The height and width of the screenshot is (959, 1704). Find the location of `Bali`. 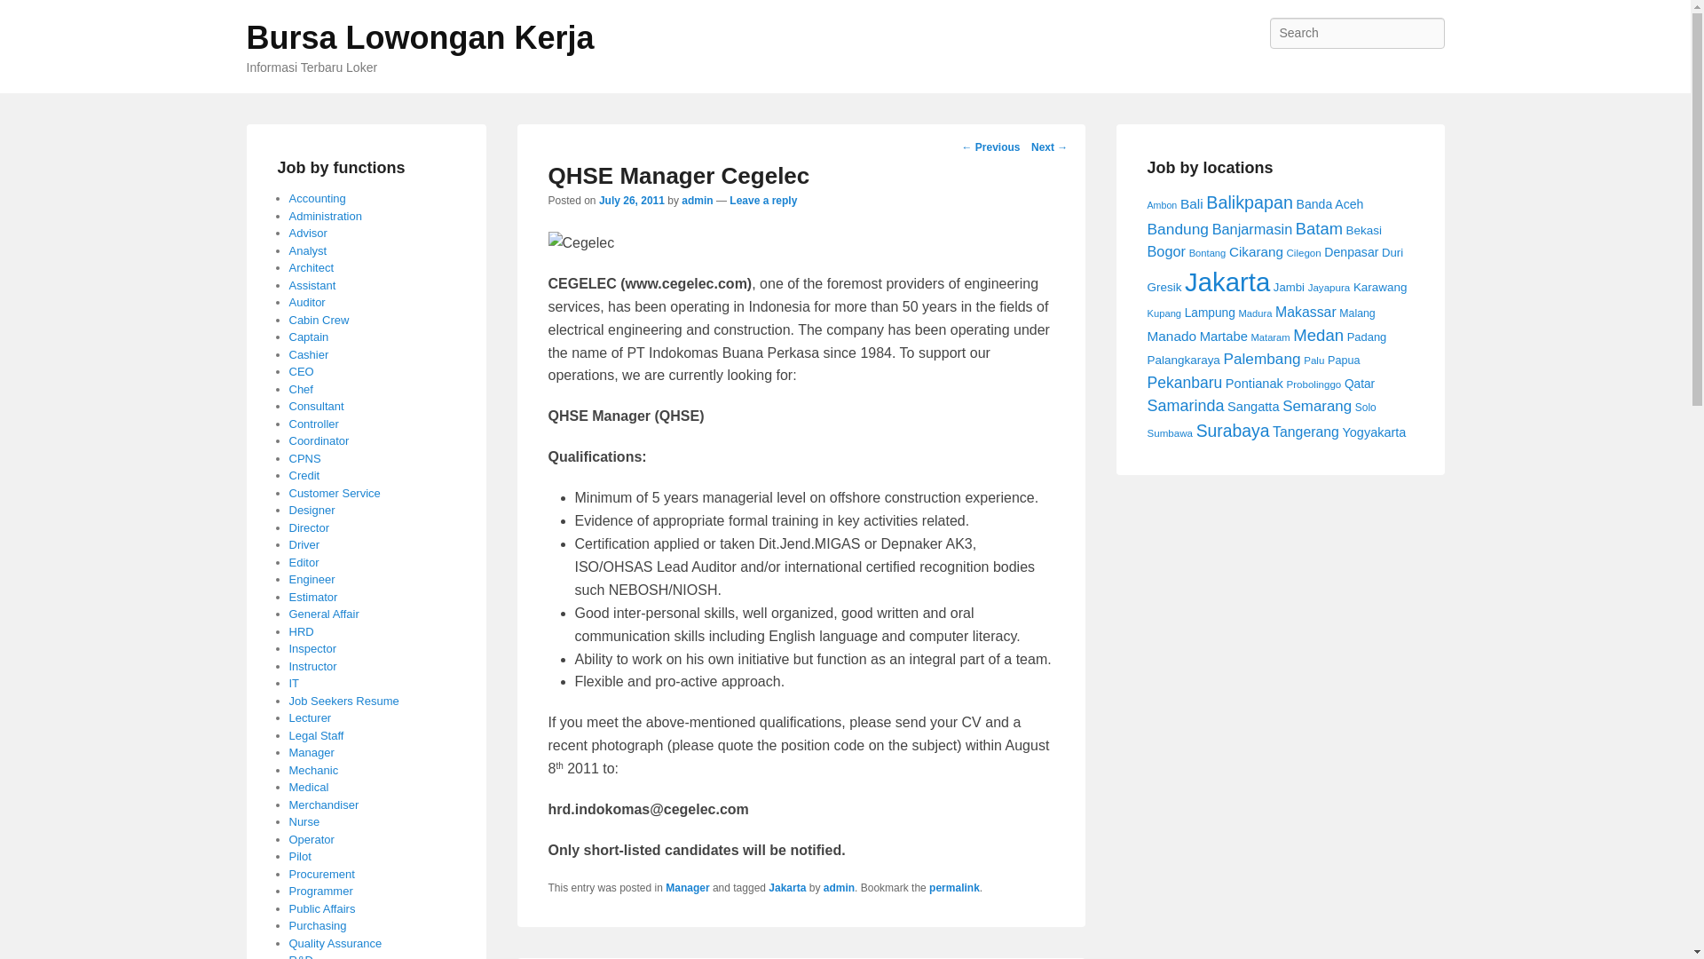

Bali is located at coordinates (1191, 203).